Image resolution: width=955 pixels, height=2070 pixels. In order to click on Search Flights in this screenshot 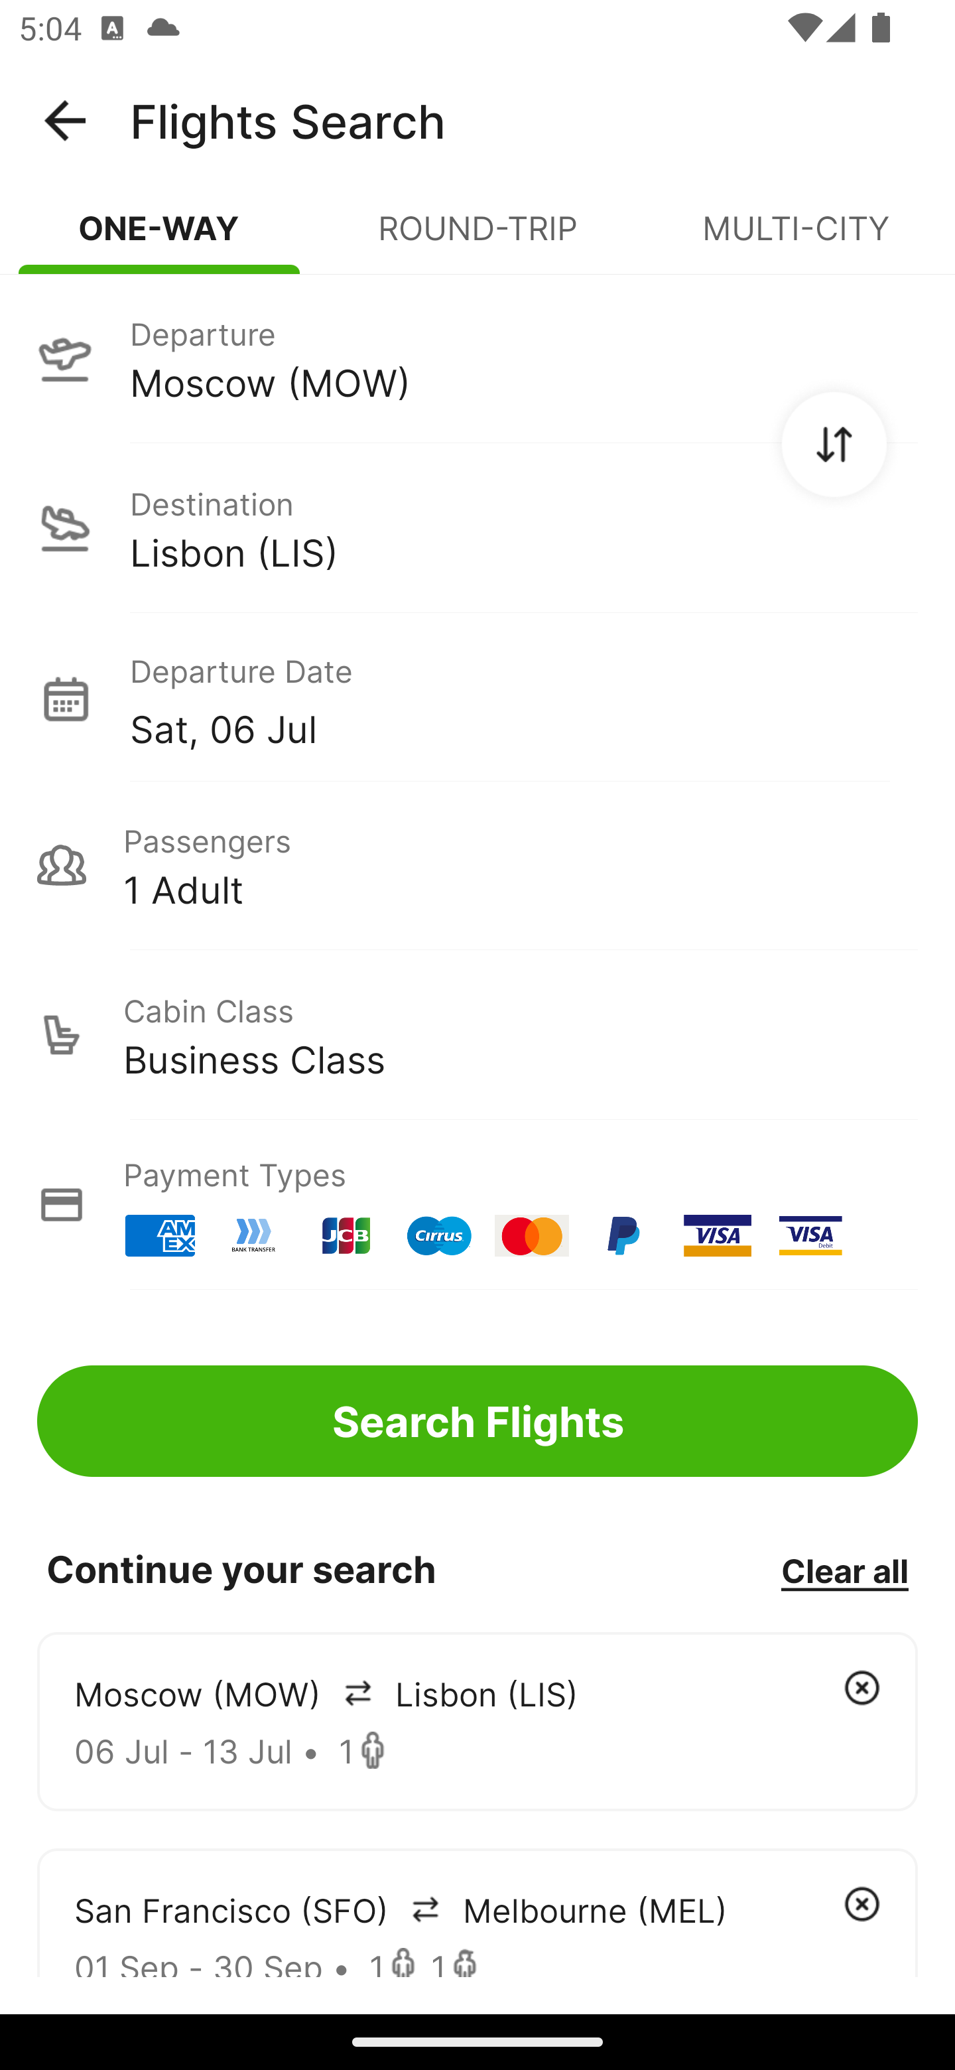, I will do `click(477, 1421)`.